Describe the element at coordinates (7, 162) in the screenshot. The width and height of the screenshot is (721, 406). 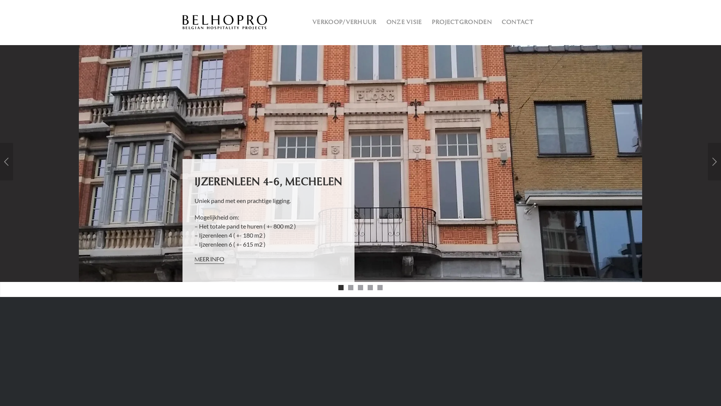
I see `Previous` at that location.